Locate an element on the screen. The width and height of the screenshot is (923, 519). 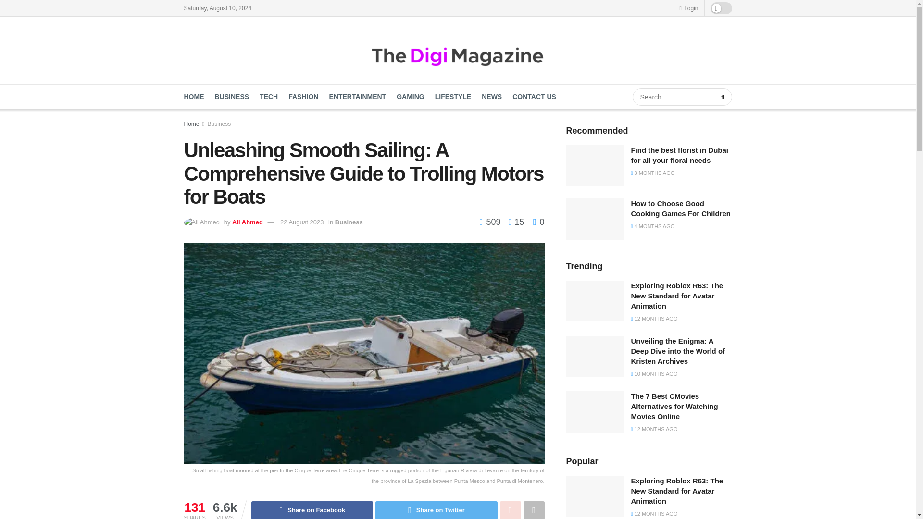
15 is located at coordinates (513, 222).